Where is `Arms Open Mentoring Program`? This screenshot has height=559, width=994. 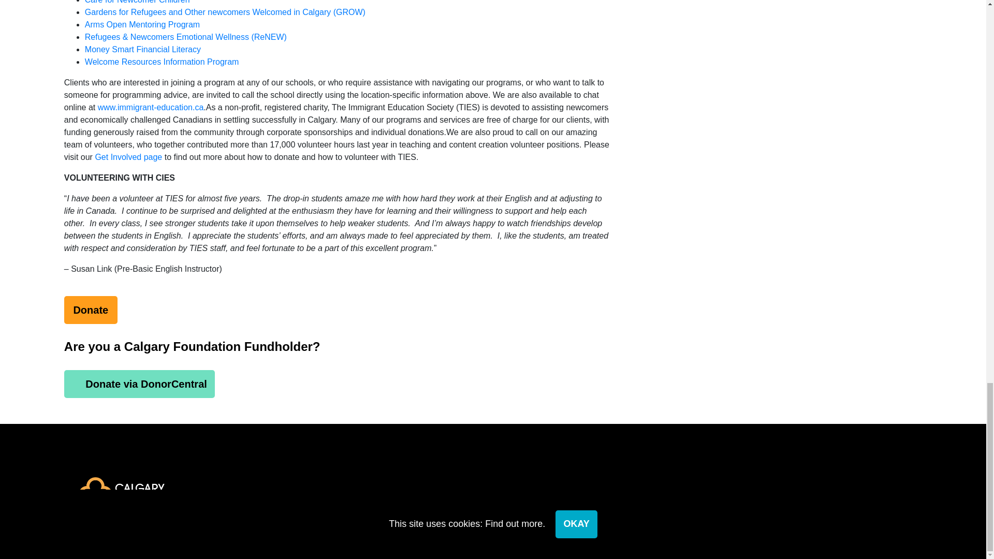 Arms Open Mentoring Program is located at coordinates (142, 24).